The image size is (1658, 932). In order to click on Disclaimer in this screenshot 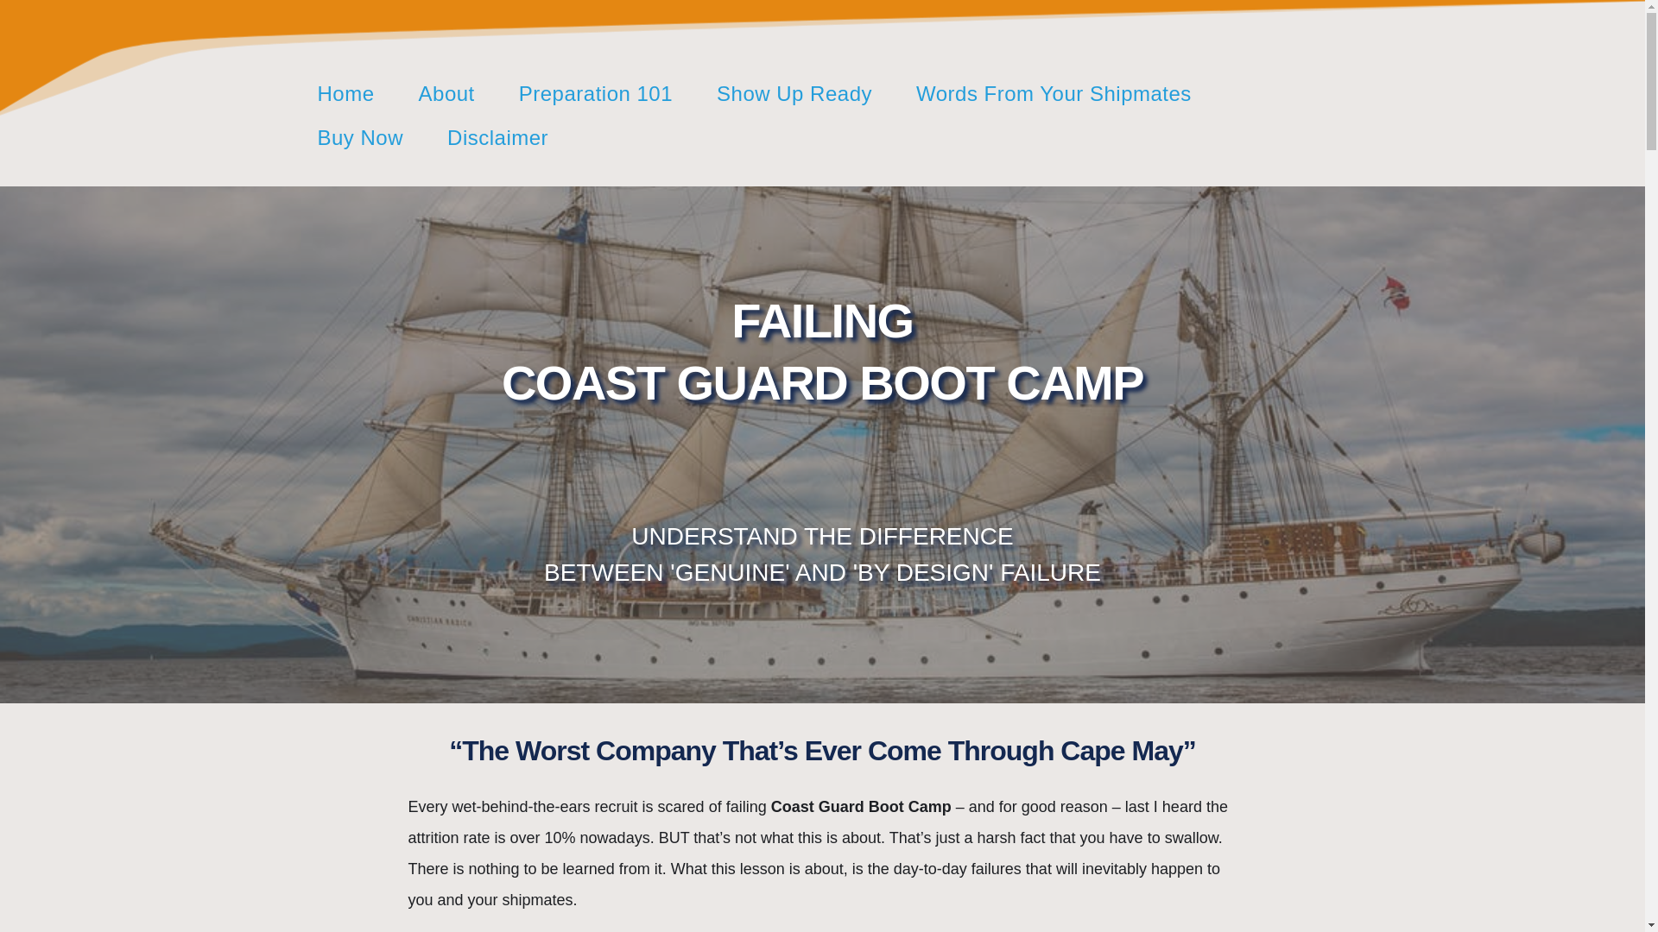, I will do `click(497, 136)`.